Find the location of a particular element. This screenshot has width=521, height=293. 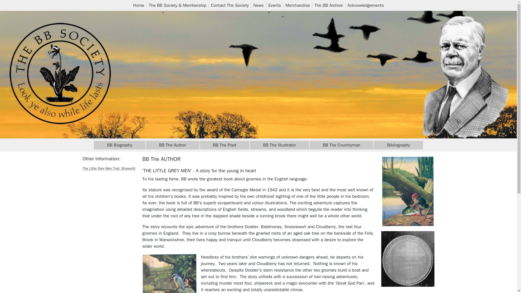

Contact The Society is located at coordinates (230, 5).